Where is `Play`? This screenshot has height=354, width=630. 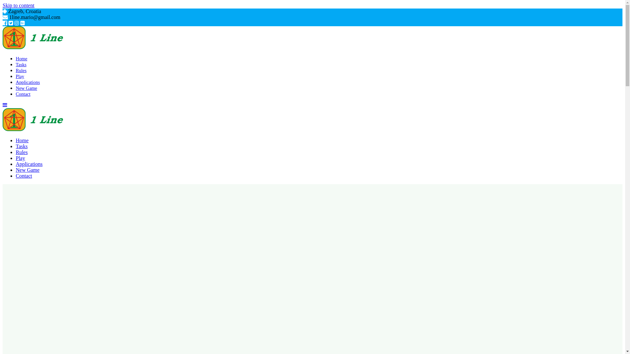
Play is located at coordinates (20, 76).